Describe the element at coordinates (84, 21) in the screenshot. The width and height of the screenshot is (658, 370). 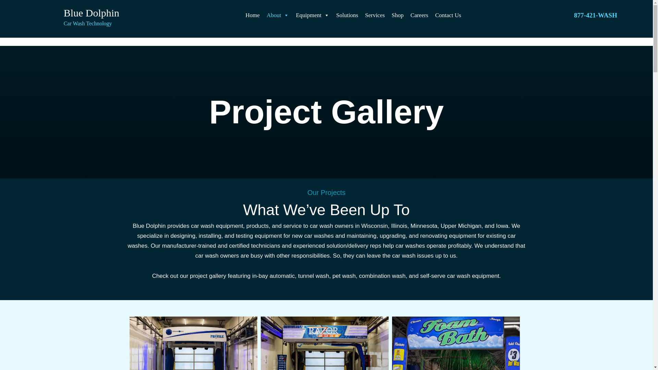
I see `Home` at that location.